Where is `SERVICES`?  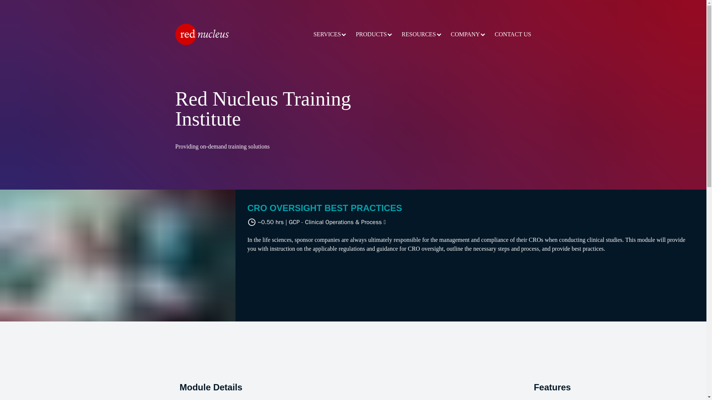
SERVICES is located at coordinates (330, 34).